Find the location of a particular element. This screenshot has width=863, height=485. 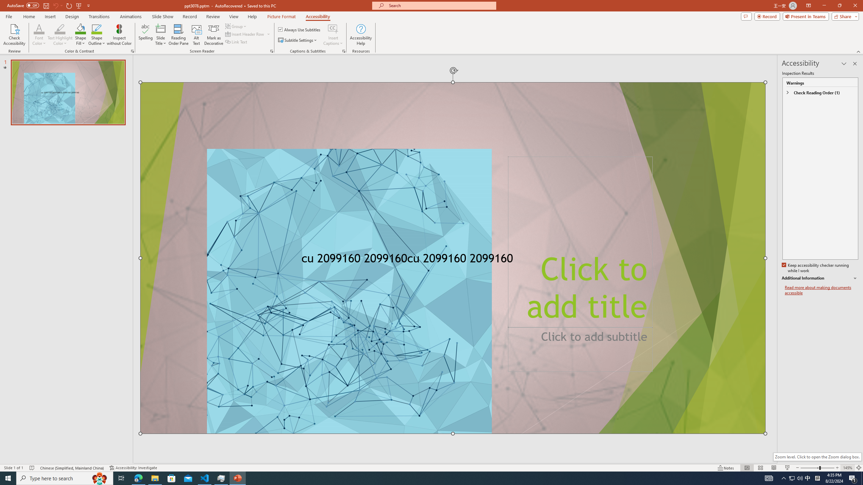

Shape Fill Dark Green, Accent 2 is located at coordinates (81, 29).